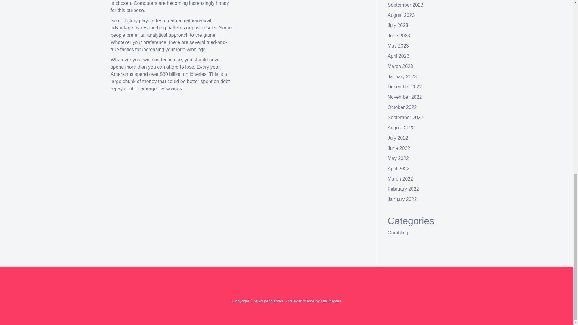  What do you see at coordinates (398, 25) in the screenshot?
I see `July 2023` at bounding box center [398, 25].